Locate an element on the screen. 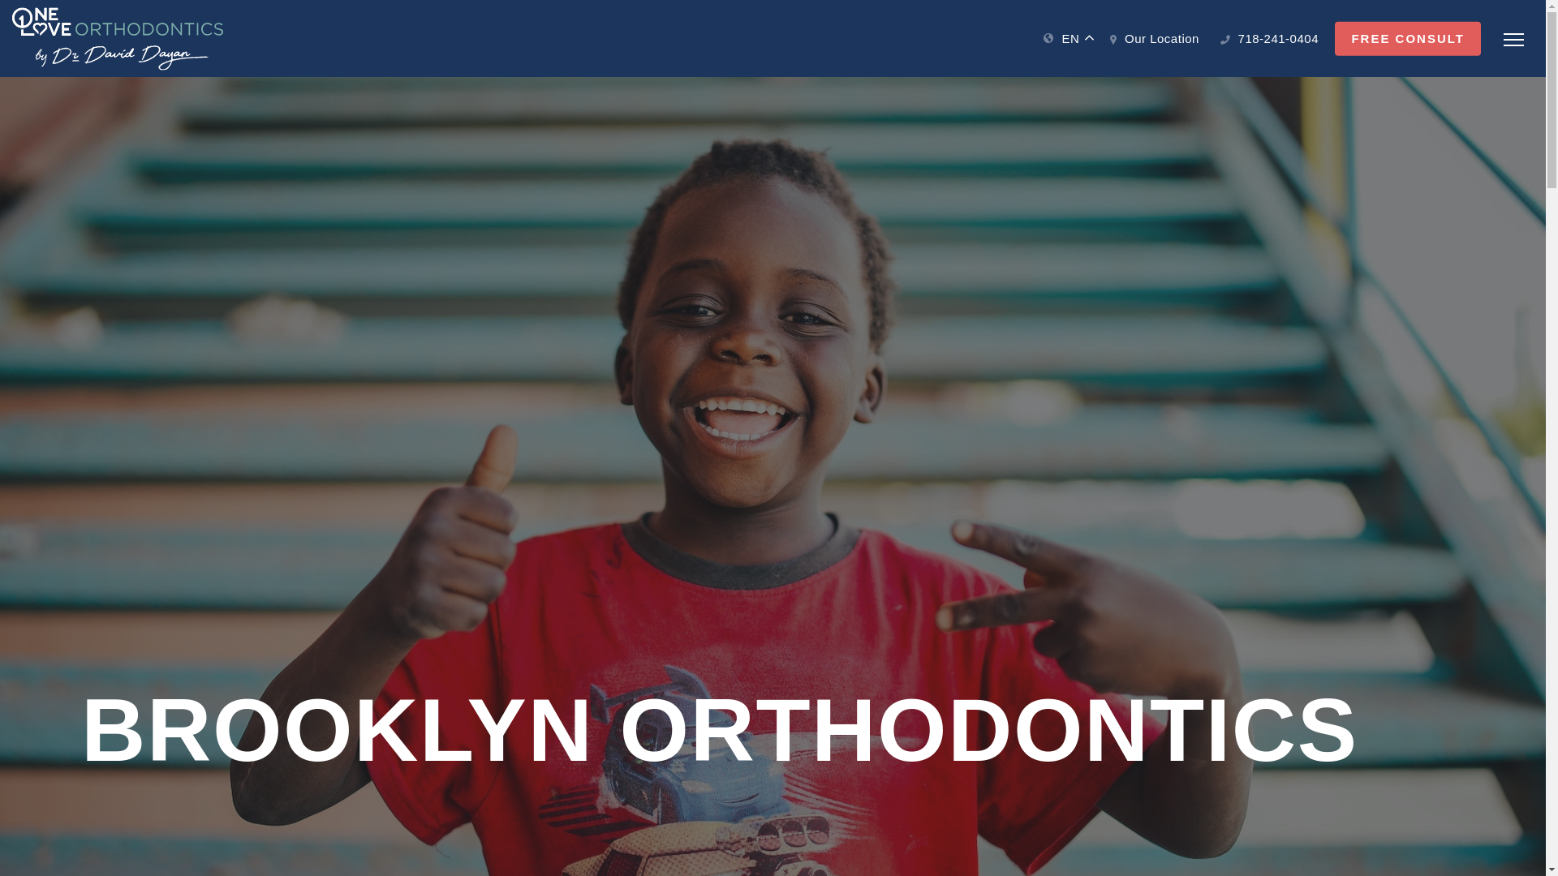  FREE CONSULT is located at coordinates (1408, 38).